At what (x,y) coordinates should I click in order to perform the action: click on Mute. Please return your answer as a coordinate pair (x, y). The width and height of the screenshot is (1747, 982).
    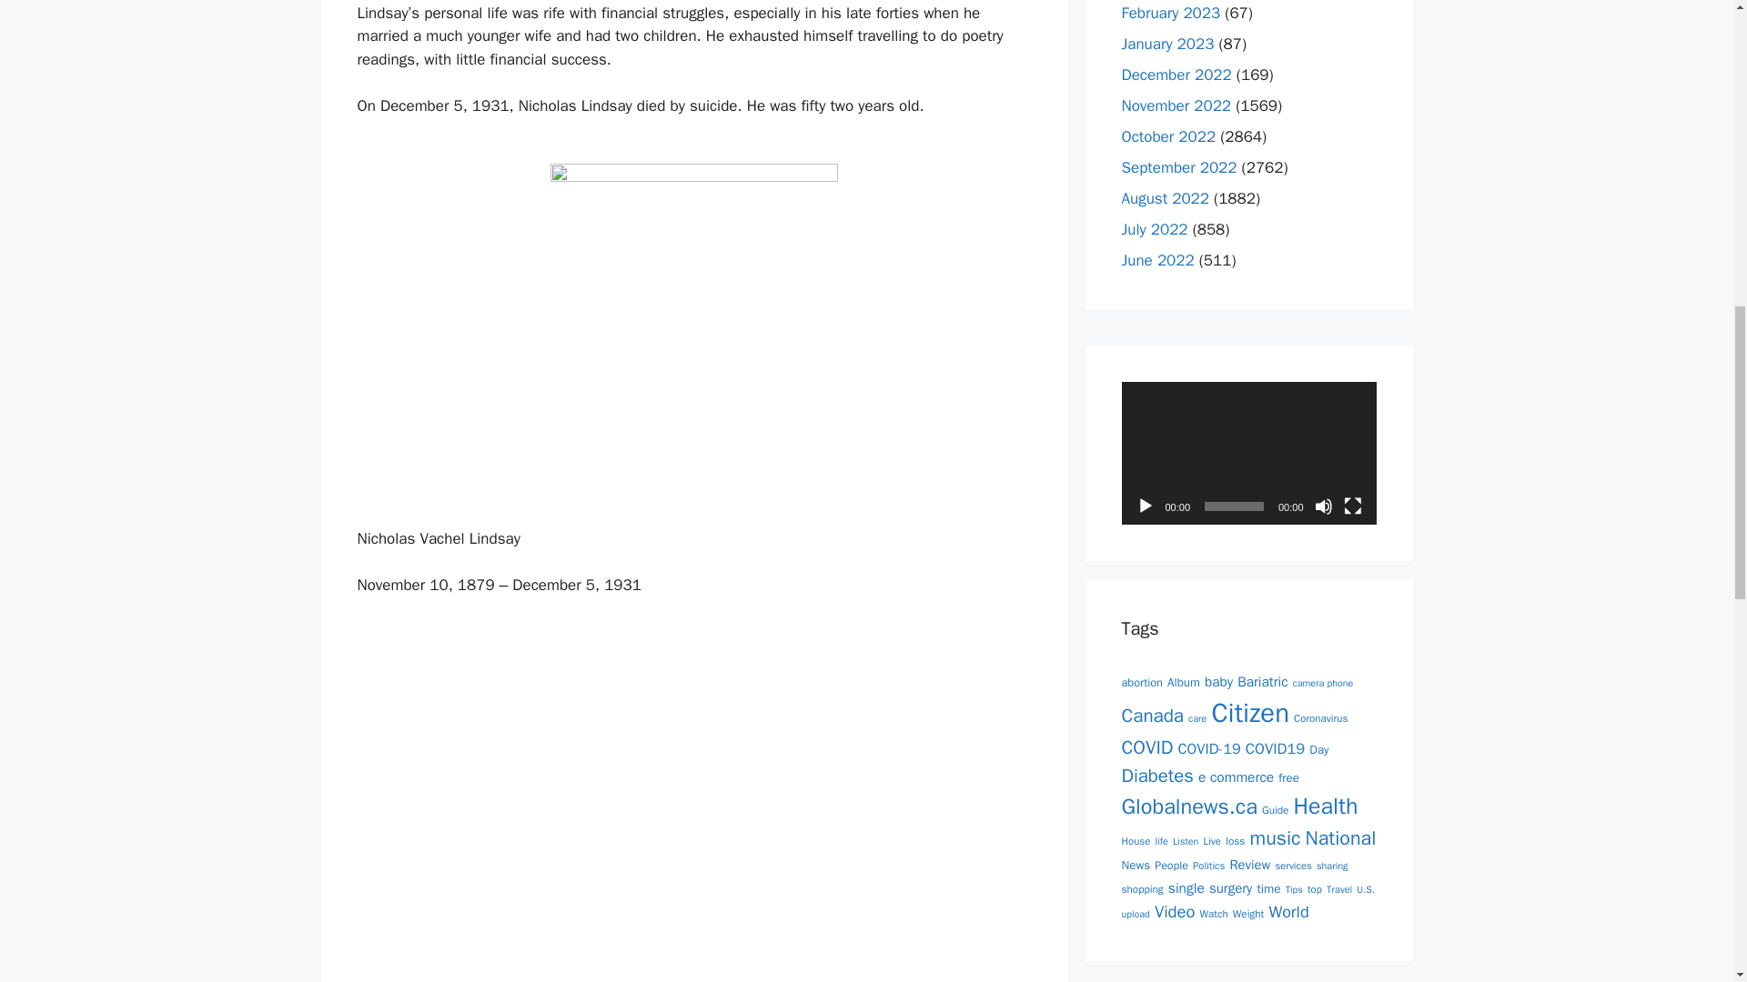
    Looking at the image, I should click on (1322, 506).